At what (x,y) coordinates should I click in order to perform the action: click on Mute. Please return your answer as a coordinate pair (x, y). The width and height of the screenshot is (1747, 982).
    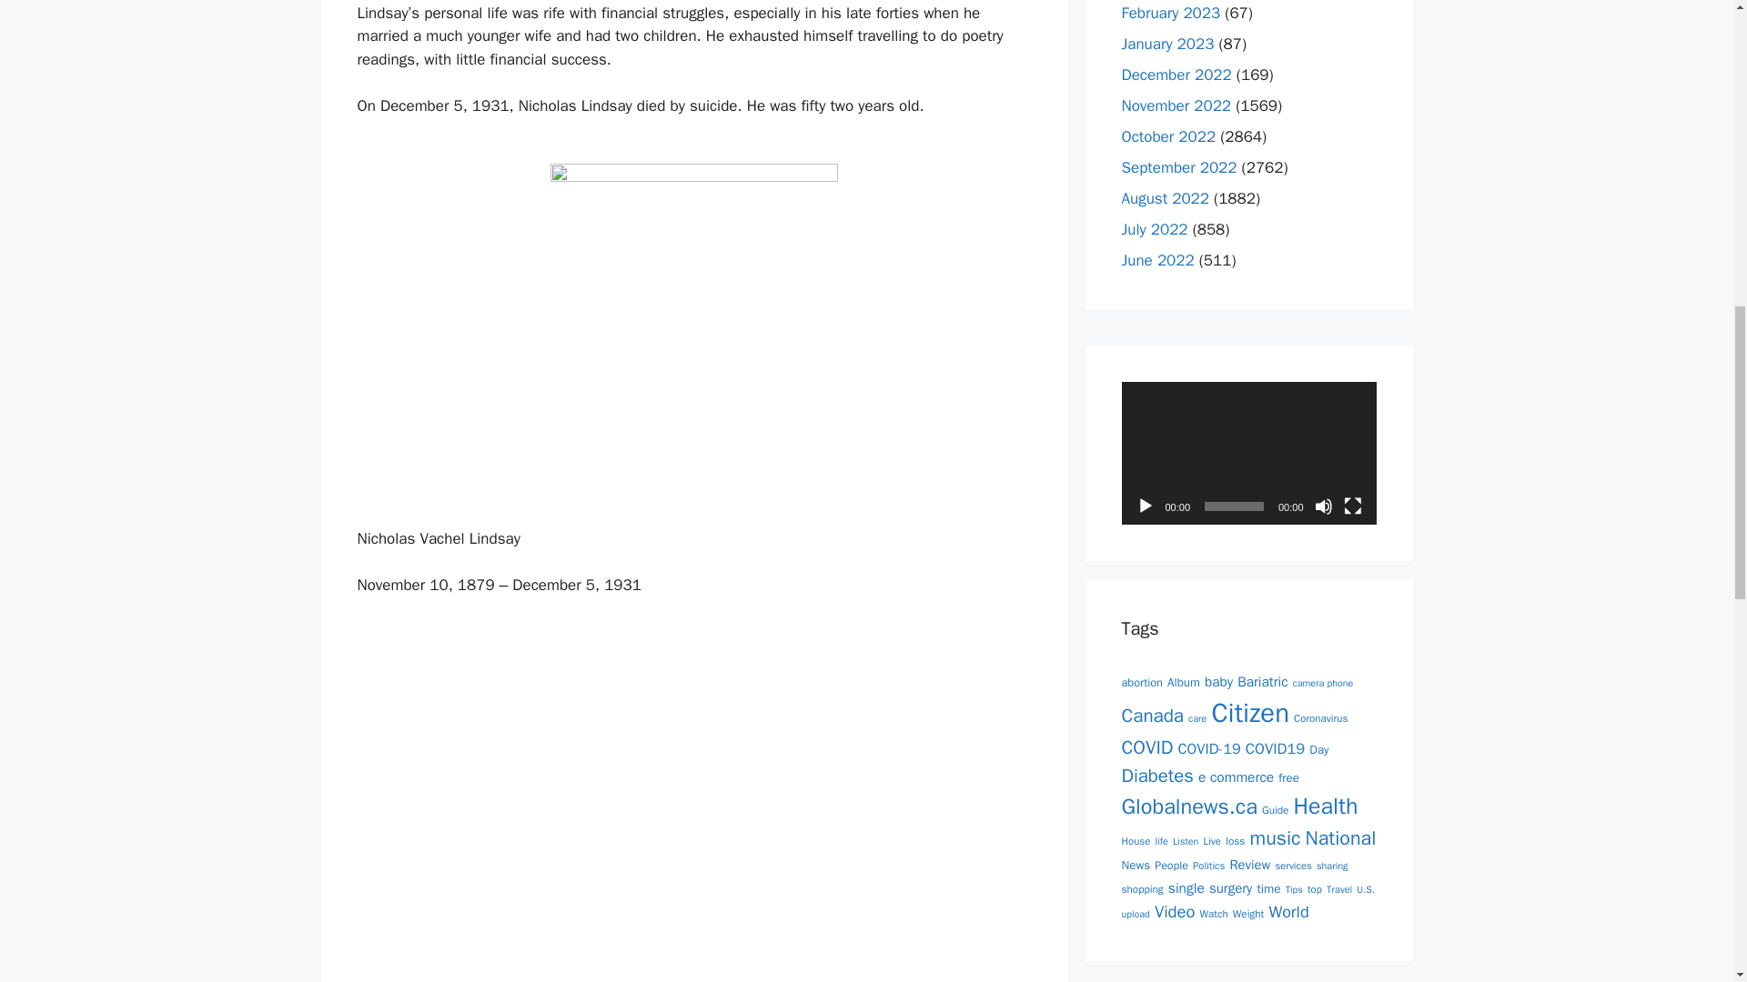
    Looking at the image, I should click on (1322, 506).